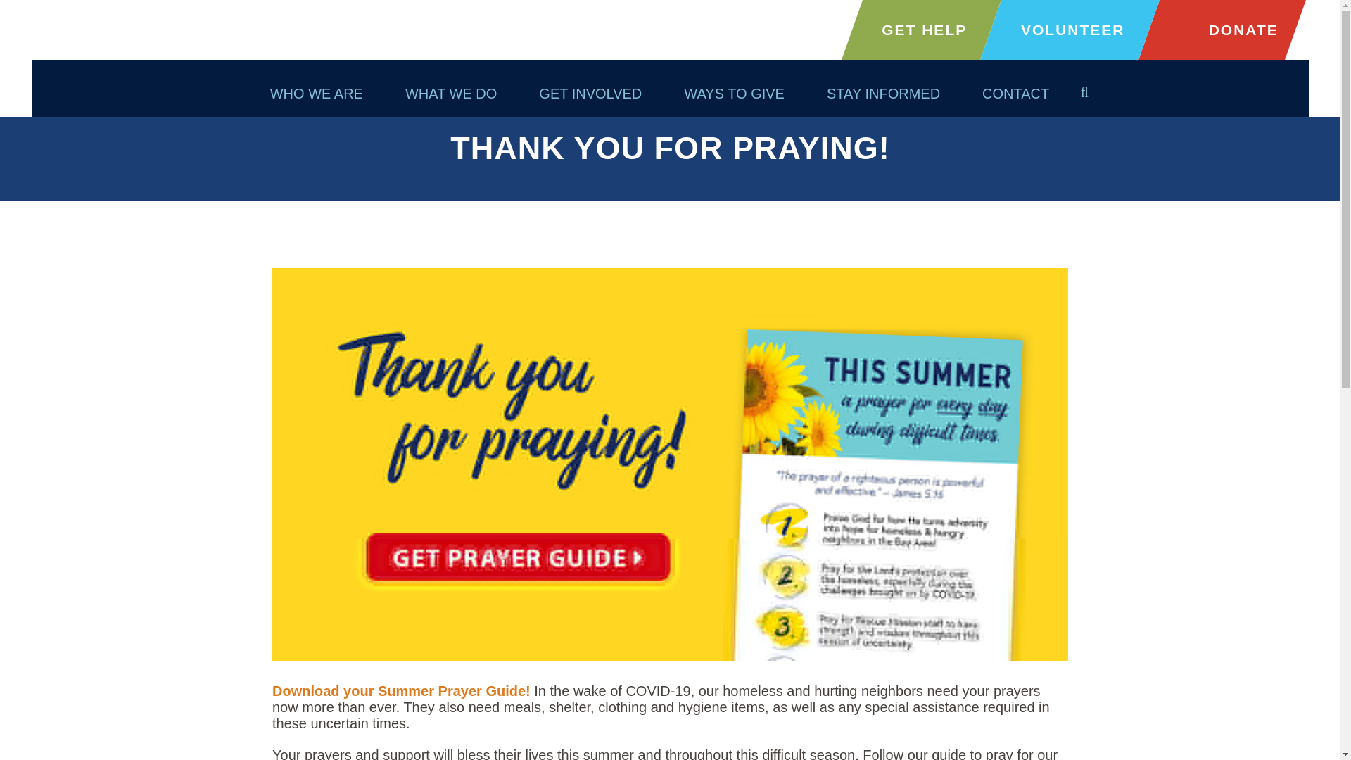 Image resolution: width=1351 pixels, height=760 pixels. Describe the element at coordinates (316, 93) in the screenshot. I see `WHO WE ARE` at that location.